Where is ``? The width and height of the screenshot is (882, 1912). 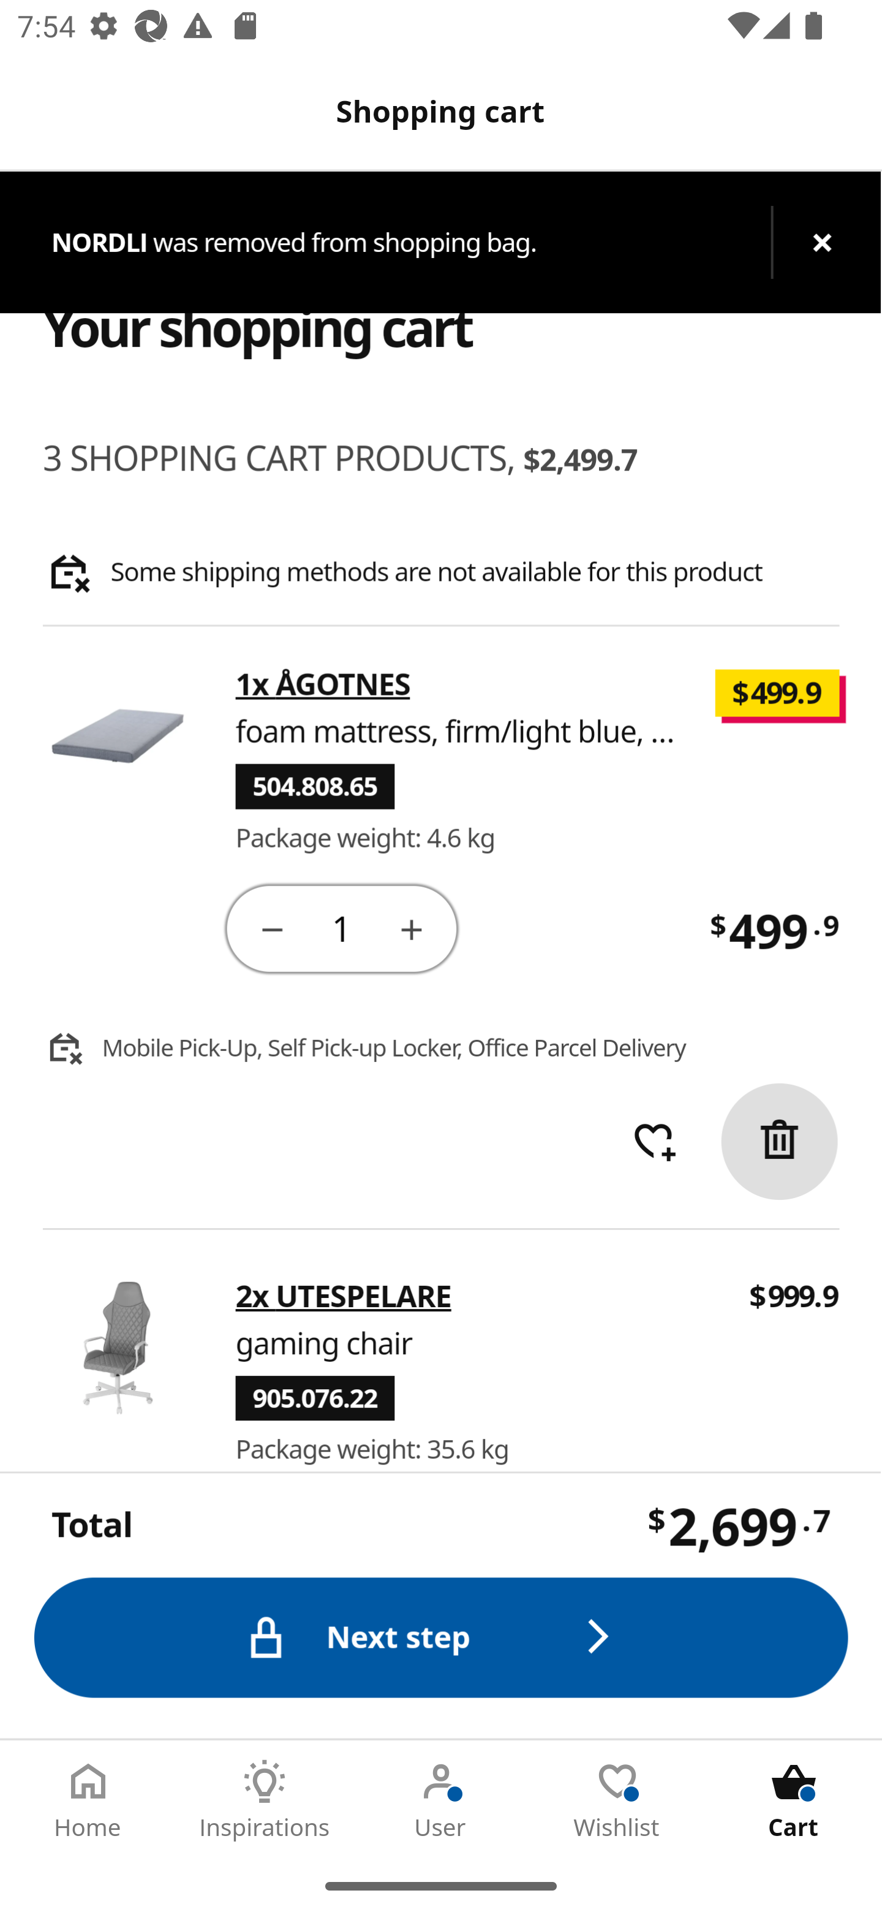
 is located at coordinates (272, 928).